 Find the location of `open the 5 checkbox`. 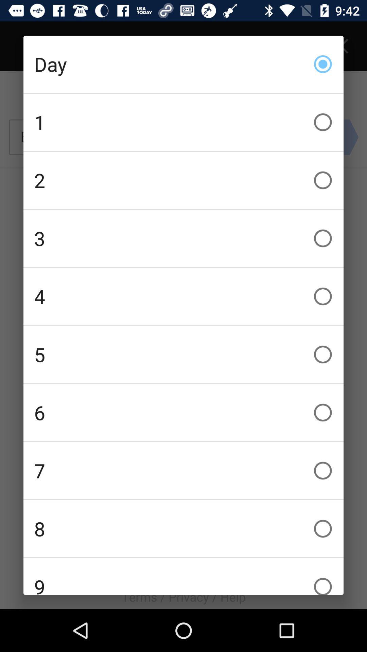

open the 5 checkbox is located at coordinates (183, 355).